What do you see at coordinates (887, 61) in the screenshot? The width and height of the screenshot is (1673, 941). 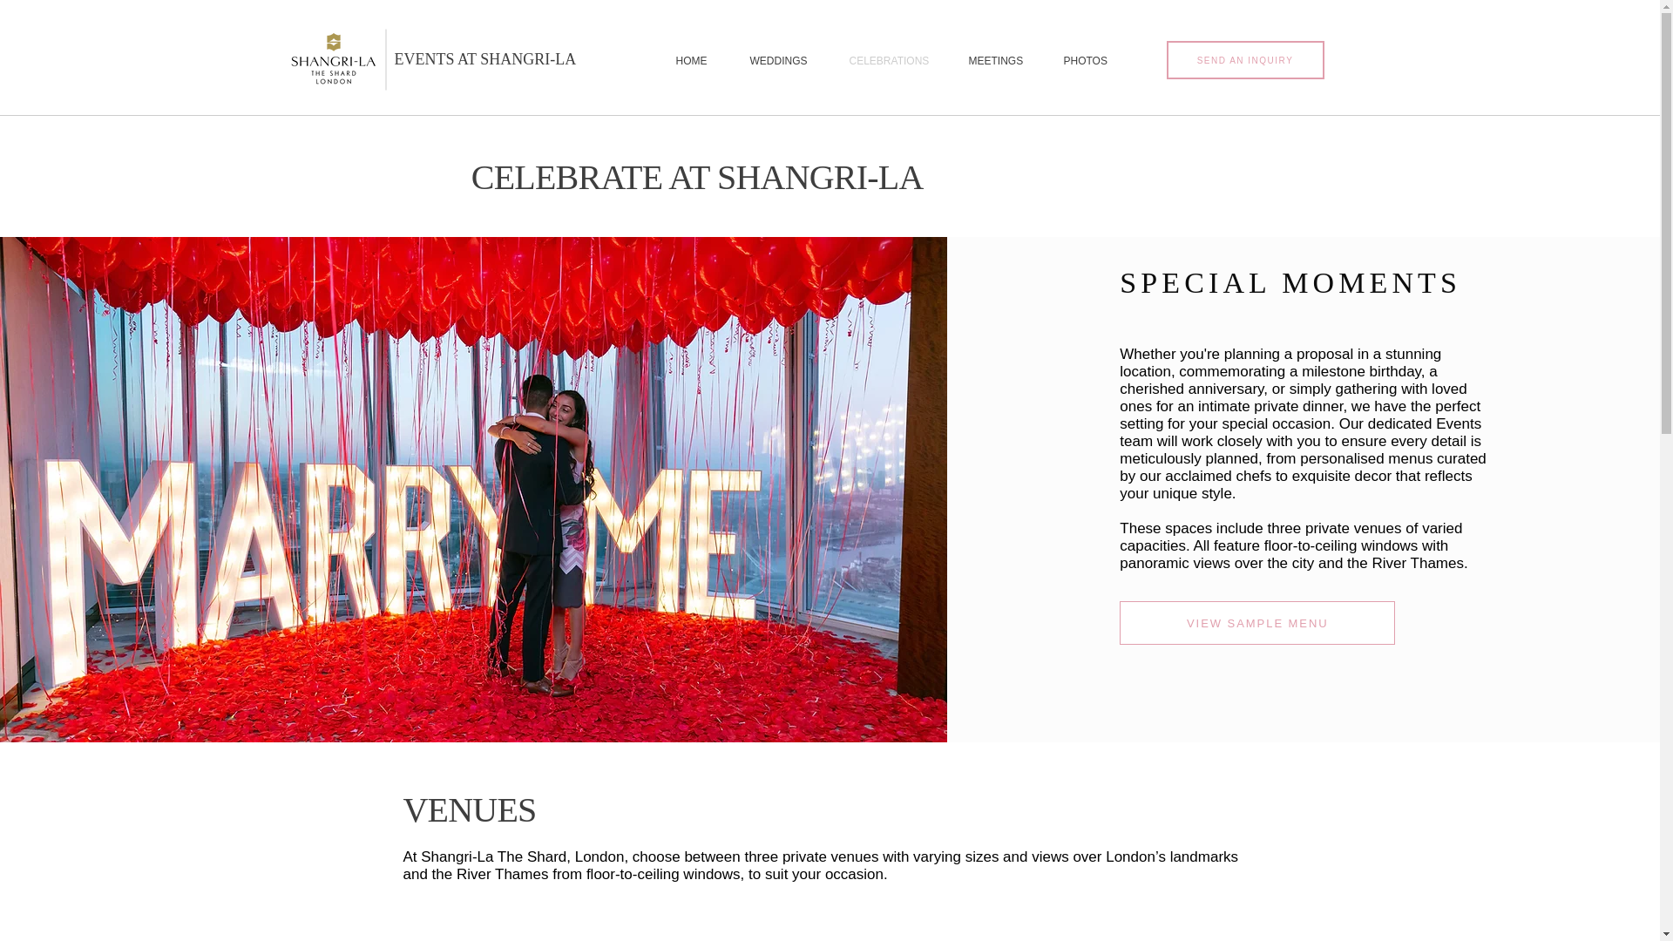 I see `CELEBRATIONS` at bounding box center [887, 61].